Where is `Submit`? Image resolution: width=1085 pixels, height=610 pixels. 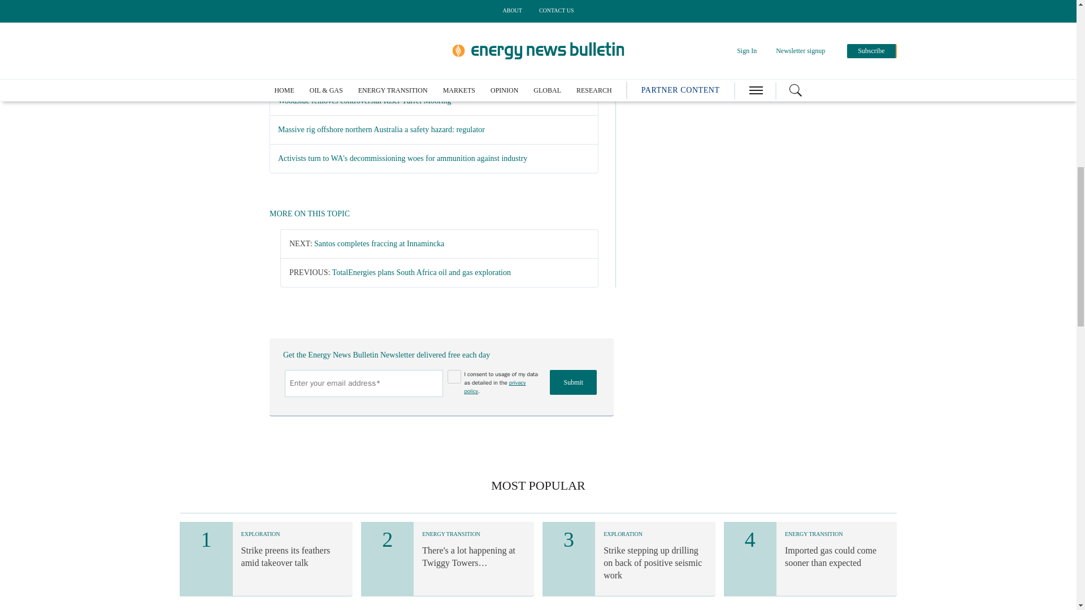 Submit is located at coordinates (573, 382).